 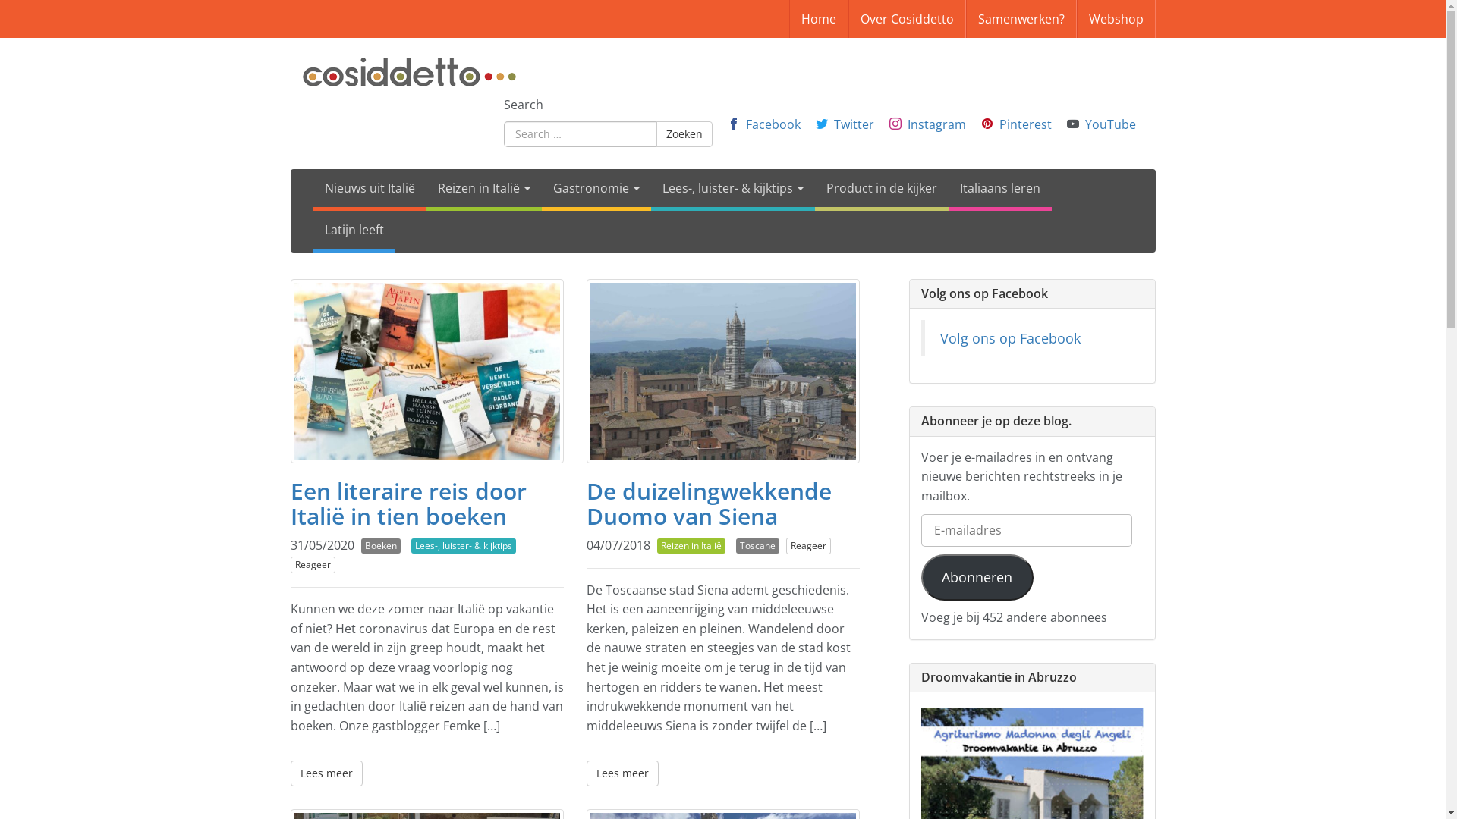 What do you see at coordinates (733, 190) in the screenshot?
I see `Lees-, luister- & kijktips` at bounding box center [733, 190].